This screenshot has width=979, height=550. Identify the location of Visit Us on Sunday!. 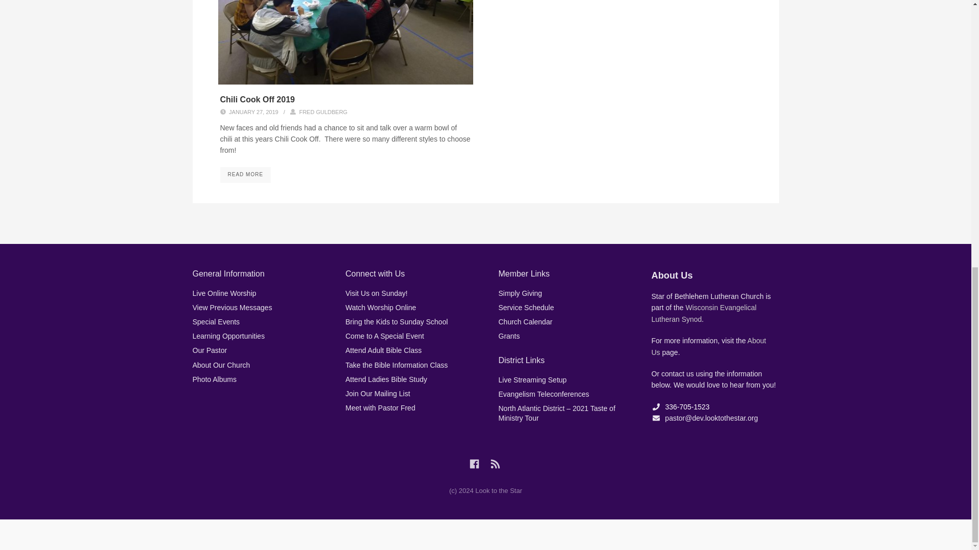
(376, 293).